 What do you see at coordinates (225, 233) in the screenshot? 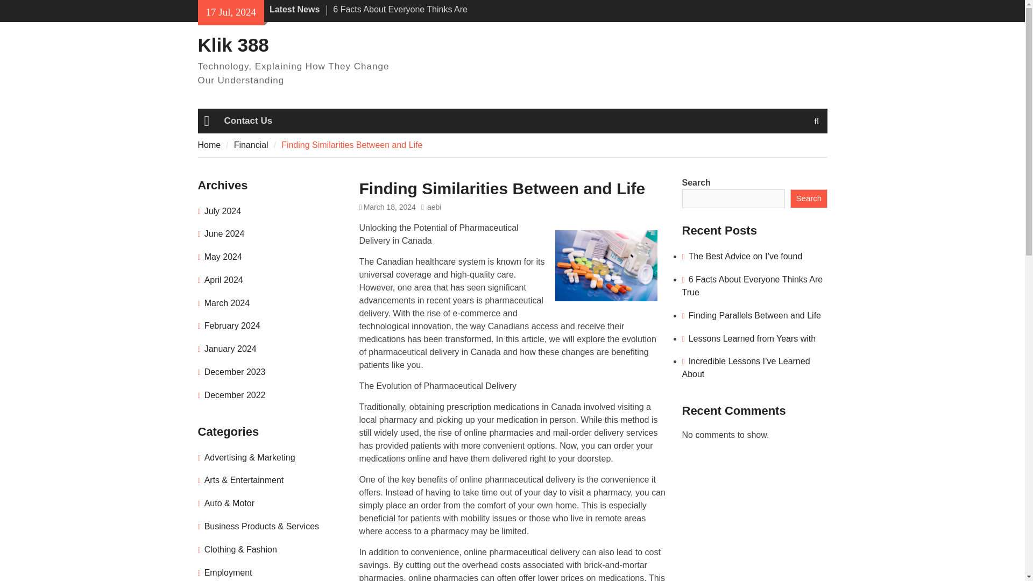
I see `June 2024` at bounding box center [225, 233].